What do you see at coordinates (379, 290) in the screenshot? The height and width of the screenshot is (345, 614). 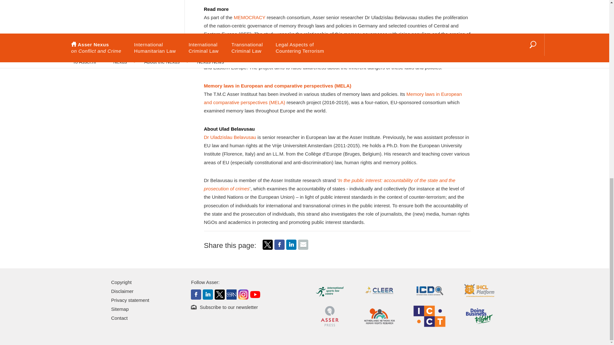 I see `Cleer` at bounding box center [379, 290].